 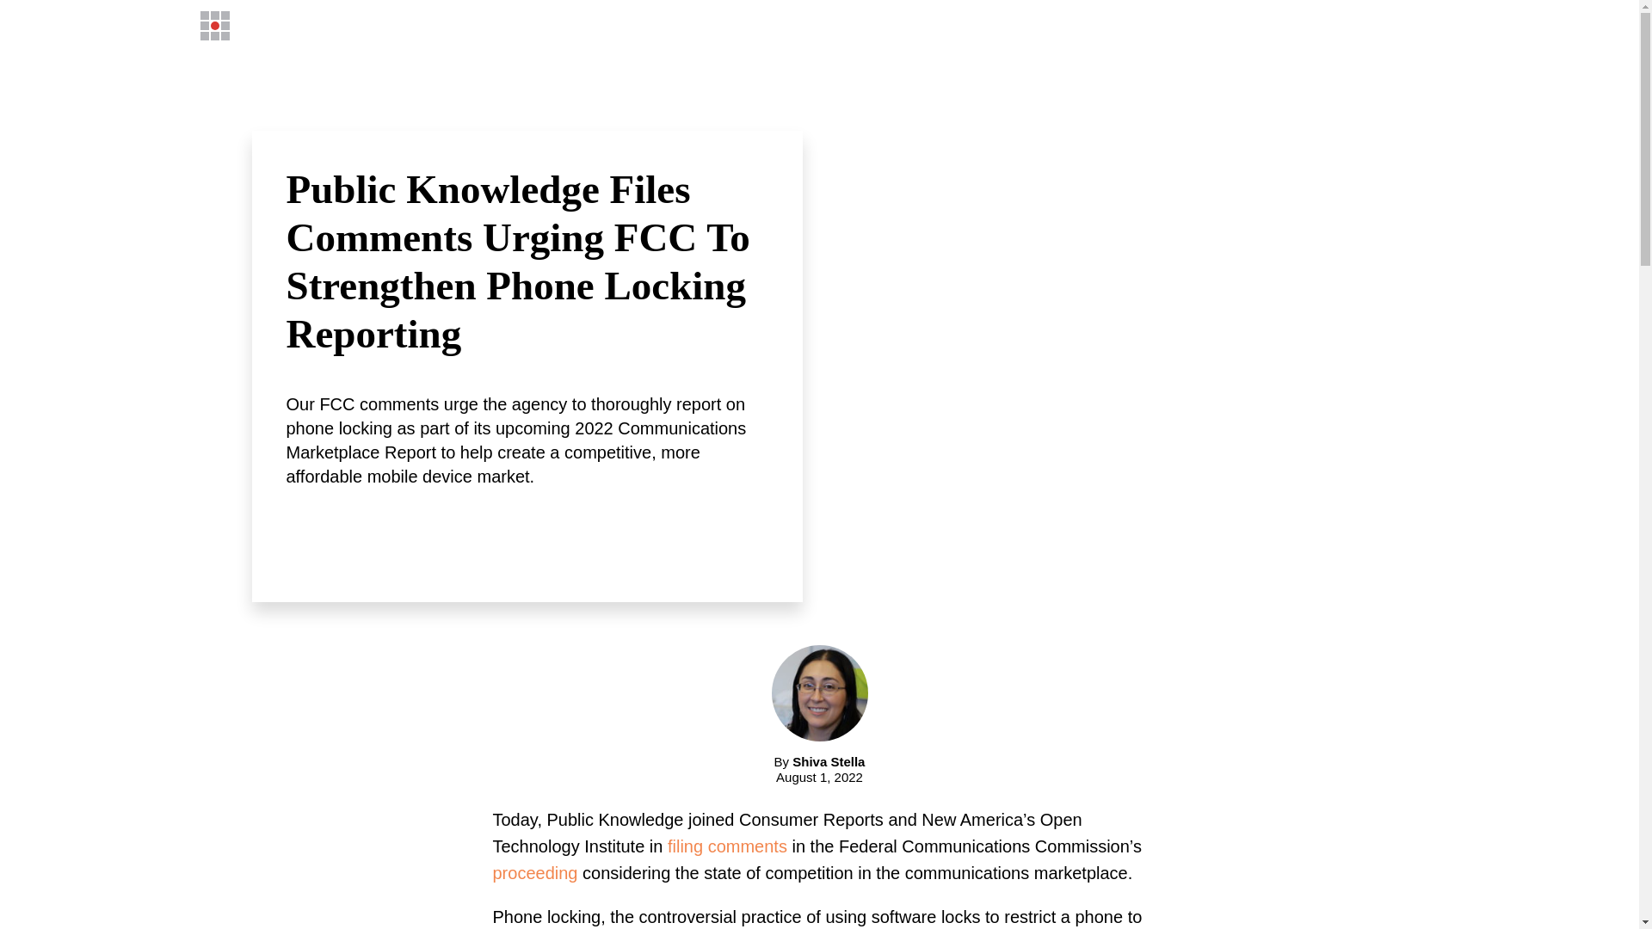 I want to click on Donate, so click(x=1267, y=25).